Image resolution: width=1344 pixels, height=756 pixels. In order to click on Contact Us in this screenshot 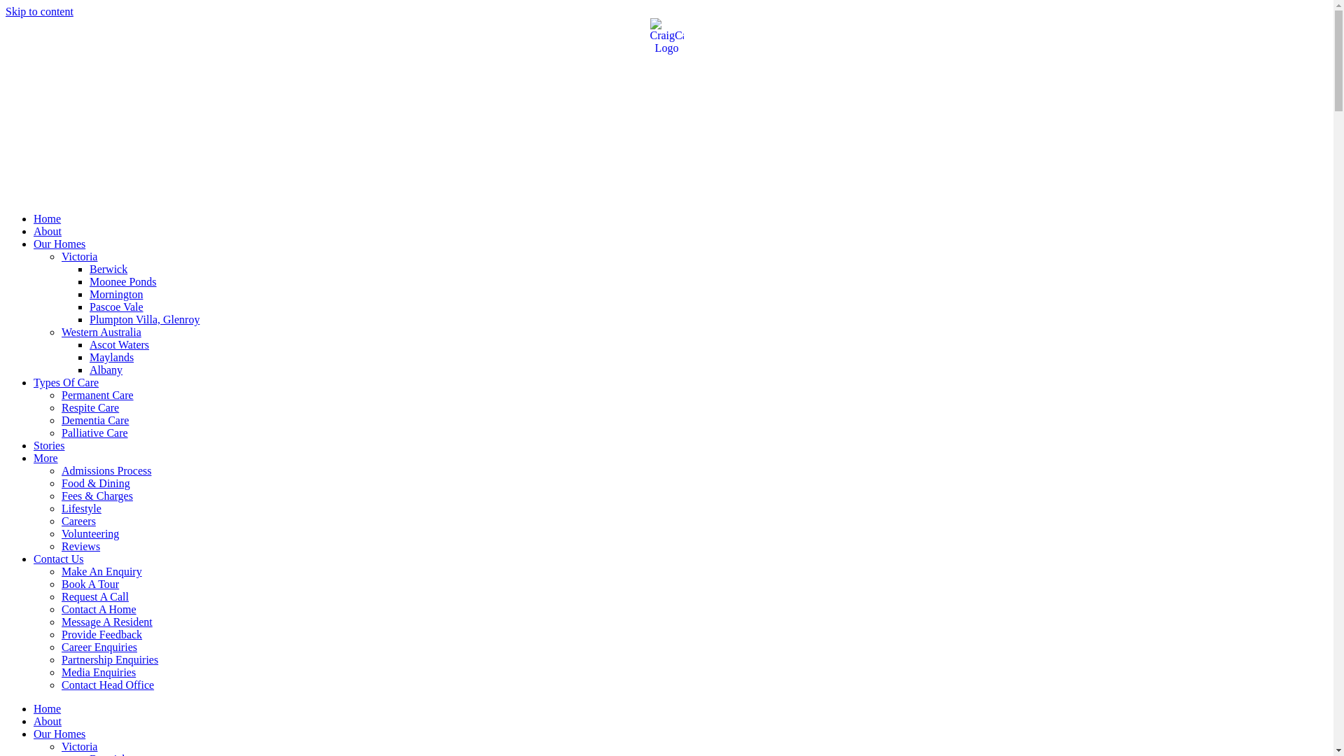, I will do `click(59, 559)`.